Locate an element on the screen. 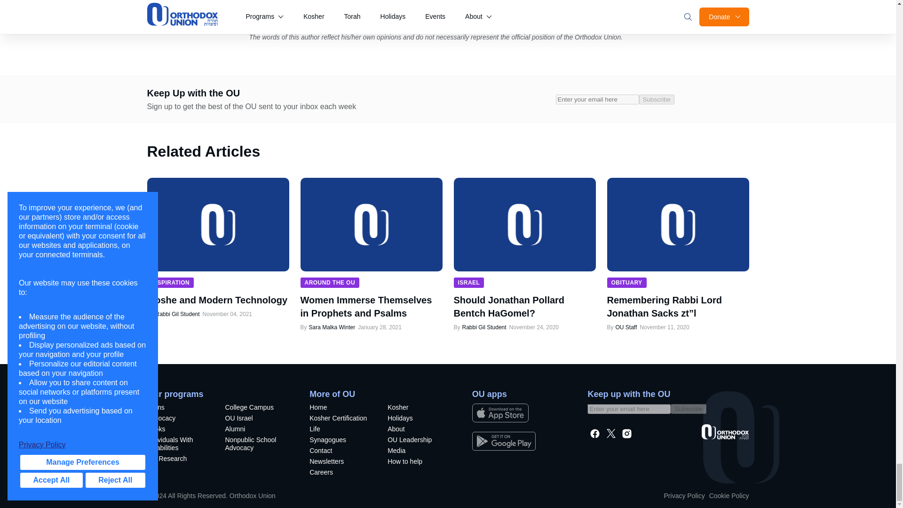  OU Research is located at coordinates (178, 460).